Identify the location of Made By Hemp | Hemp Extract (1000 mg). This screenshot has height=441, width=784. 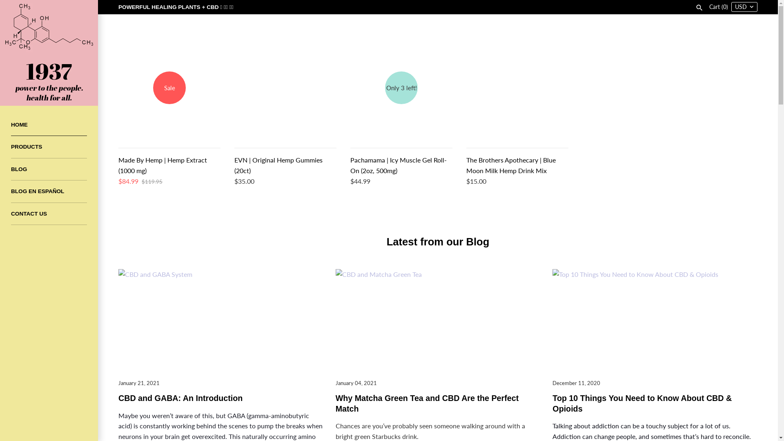
(163, 165).